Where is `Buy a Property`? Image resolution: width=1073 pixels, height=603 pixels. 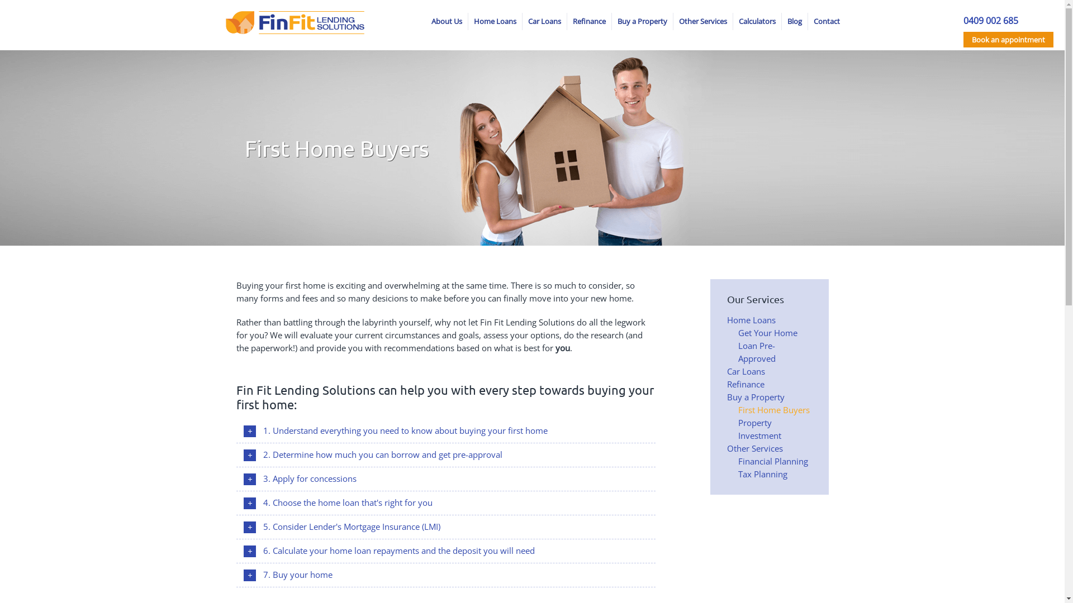 Buy a Property is located at coordinates (642, 21).